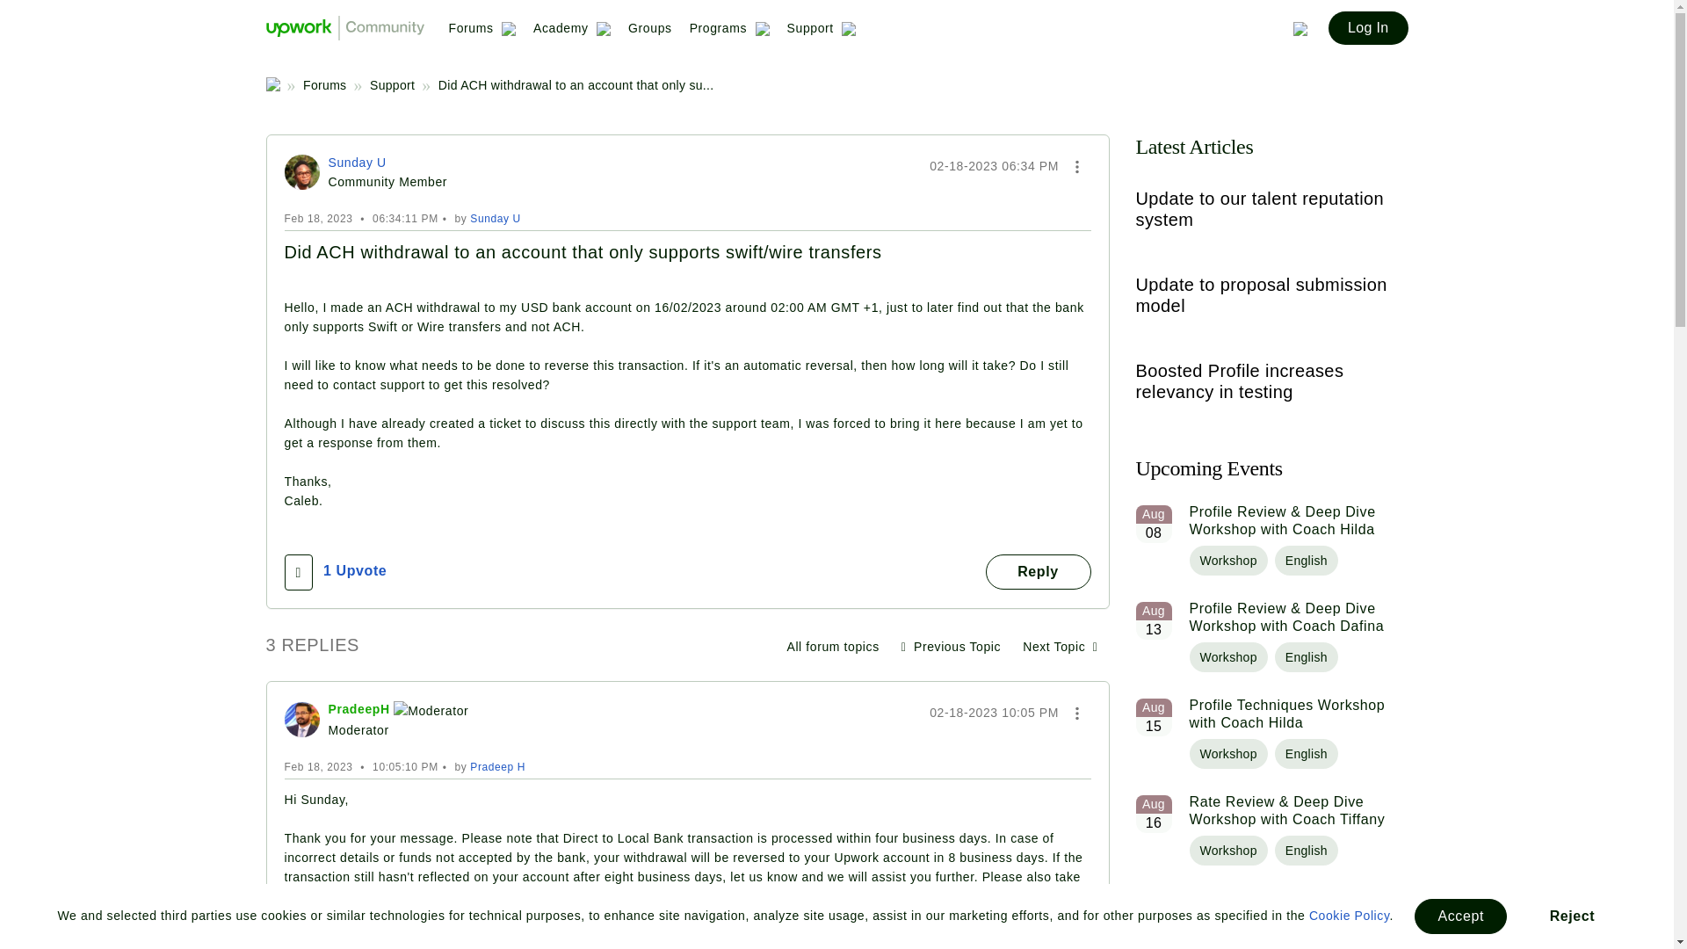 Image resolution: width=1687 pixels, height=949 pixels. I want to click on PradeepH, so click(302, 720).